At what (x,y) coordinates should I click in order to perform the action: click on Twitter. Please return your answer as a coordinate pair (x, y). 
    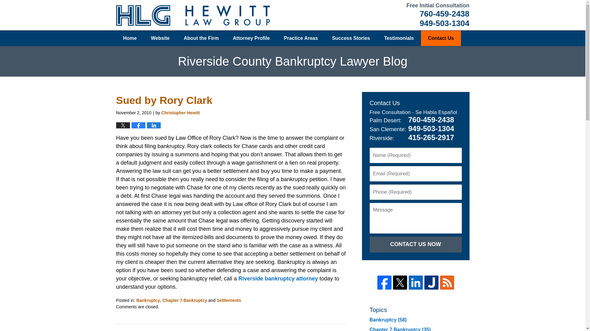
    Looking at the image, I should click on (400, 283).